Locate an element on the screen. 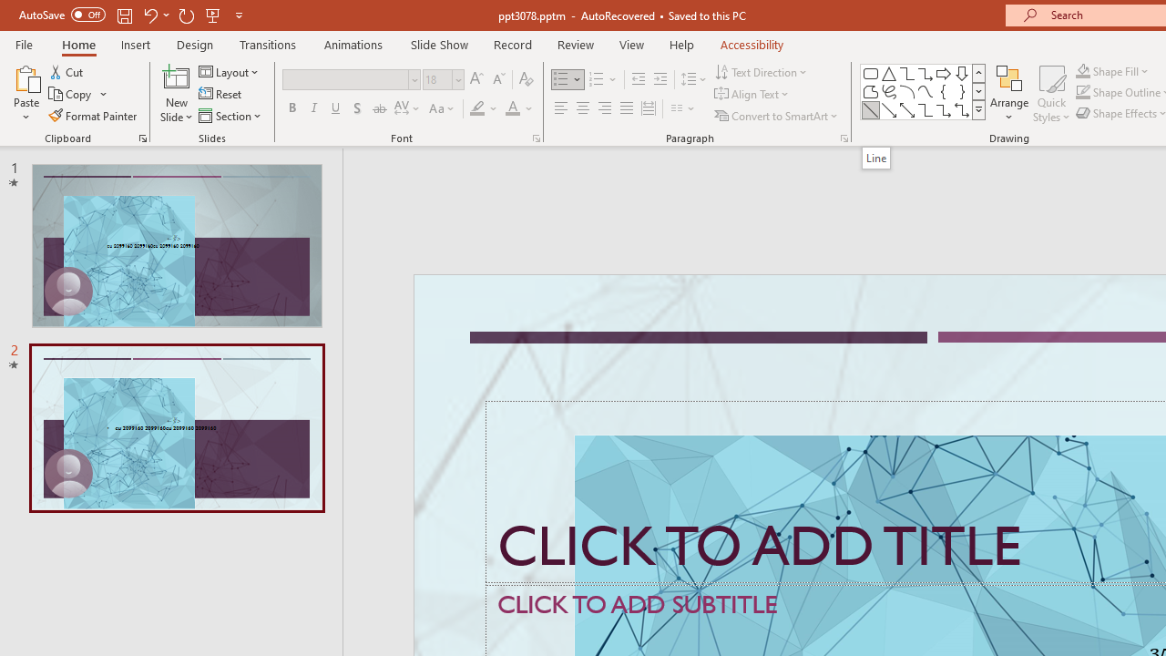 This screenshot has width=1166, height=656. Font Color is located at coordinates (519, 109).